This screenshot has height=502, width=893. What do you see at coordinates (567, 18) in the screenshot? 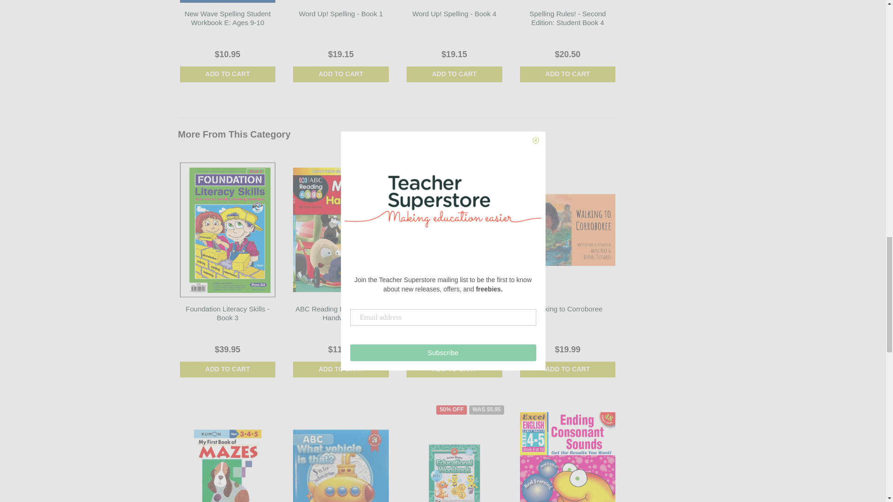
I see `Spelling Rules! - Second Edition: Student Book 4` at bounding box center [567, 18].